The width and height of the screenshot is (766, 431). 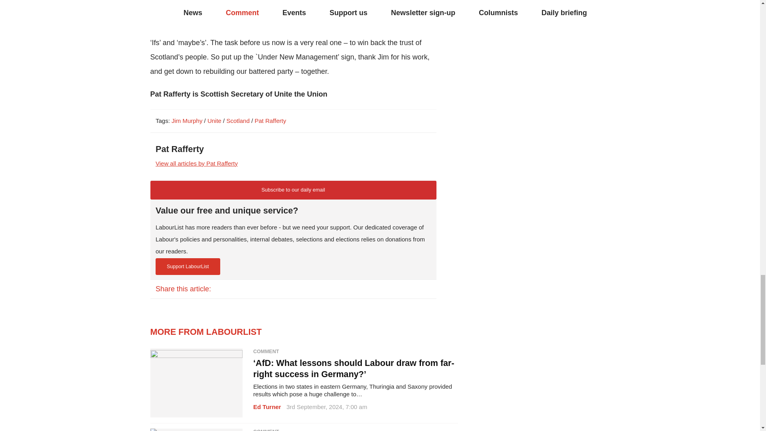 I want to click on Scotland, so click(x=238, y=121).